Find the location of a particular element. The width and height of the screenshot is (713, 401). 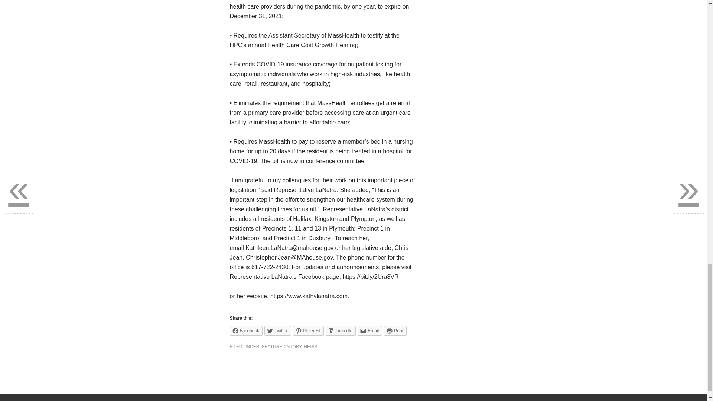

FEATURED STORY is located at coordinates (281, 346).